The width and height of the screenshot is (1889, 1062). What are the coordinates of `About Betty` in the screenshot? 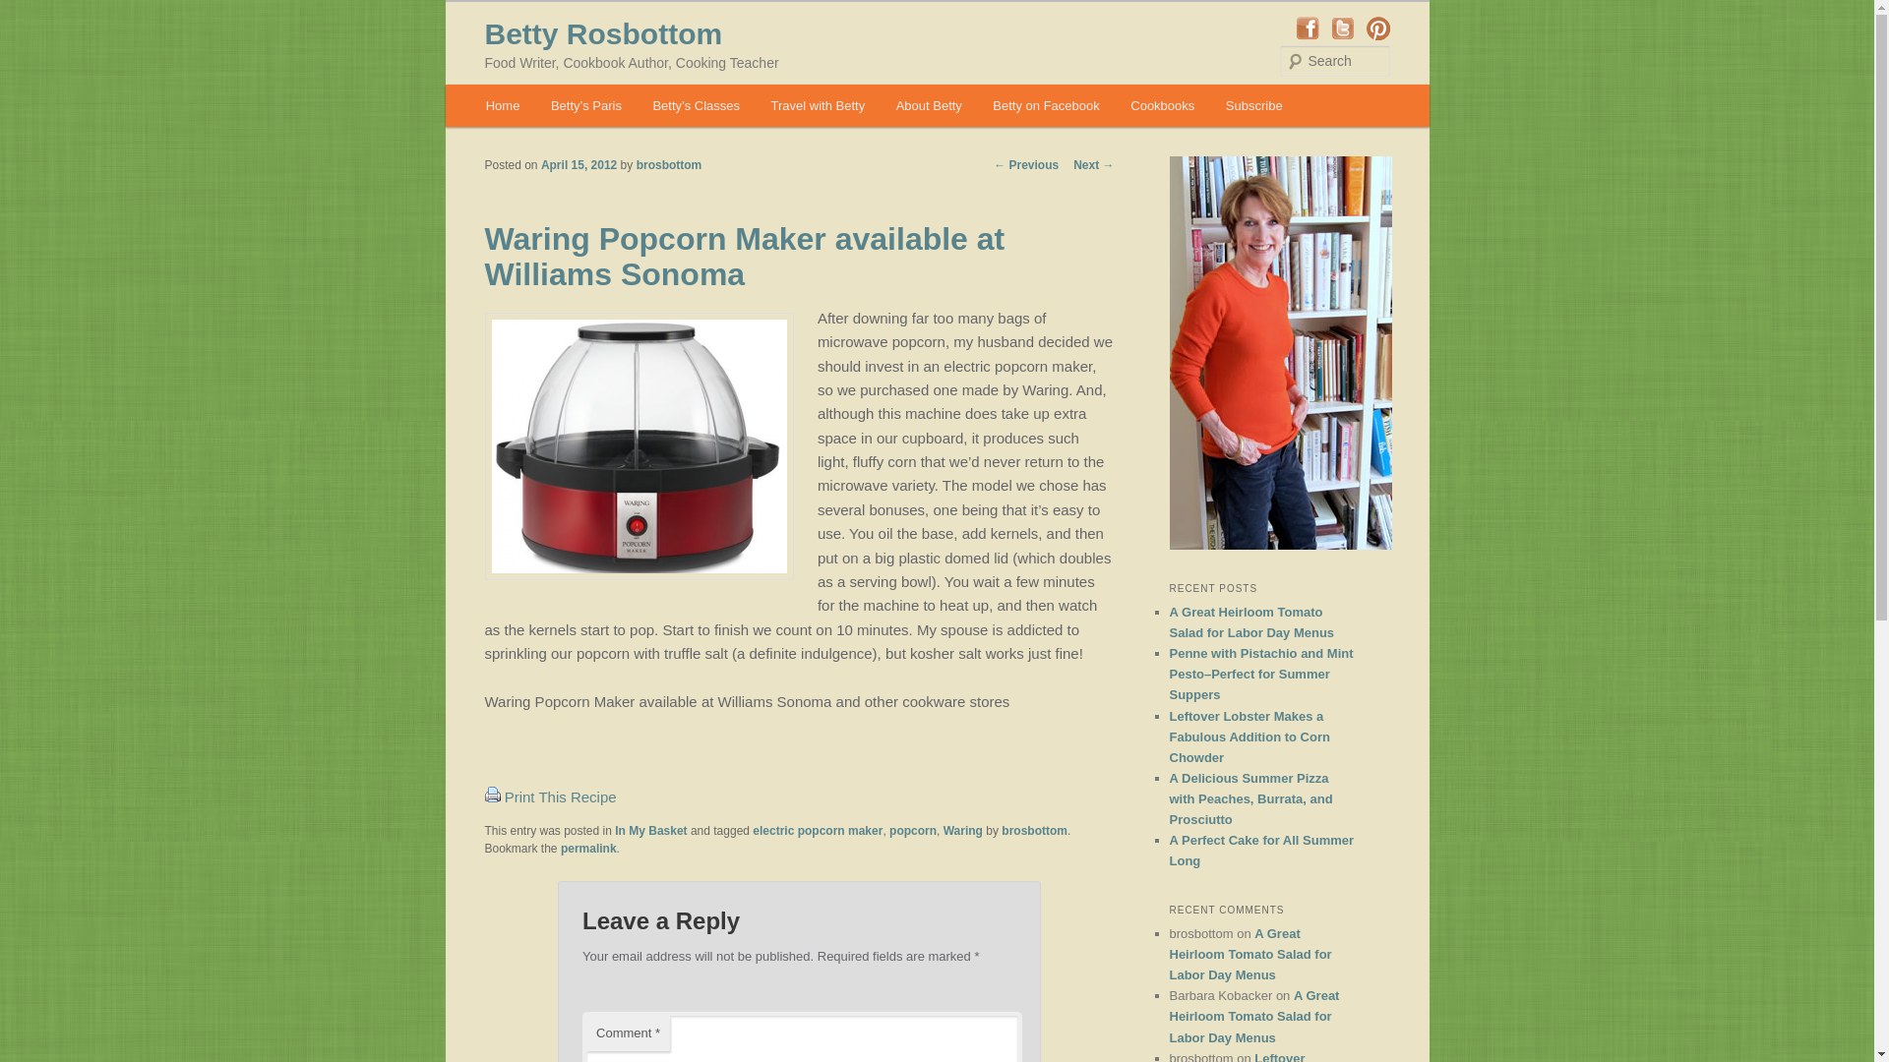 It's located at (929, 105).